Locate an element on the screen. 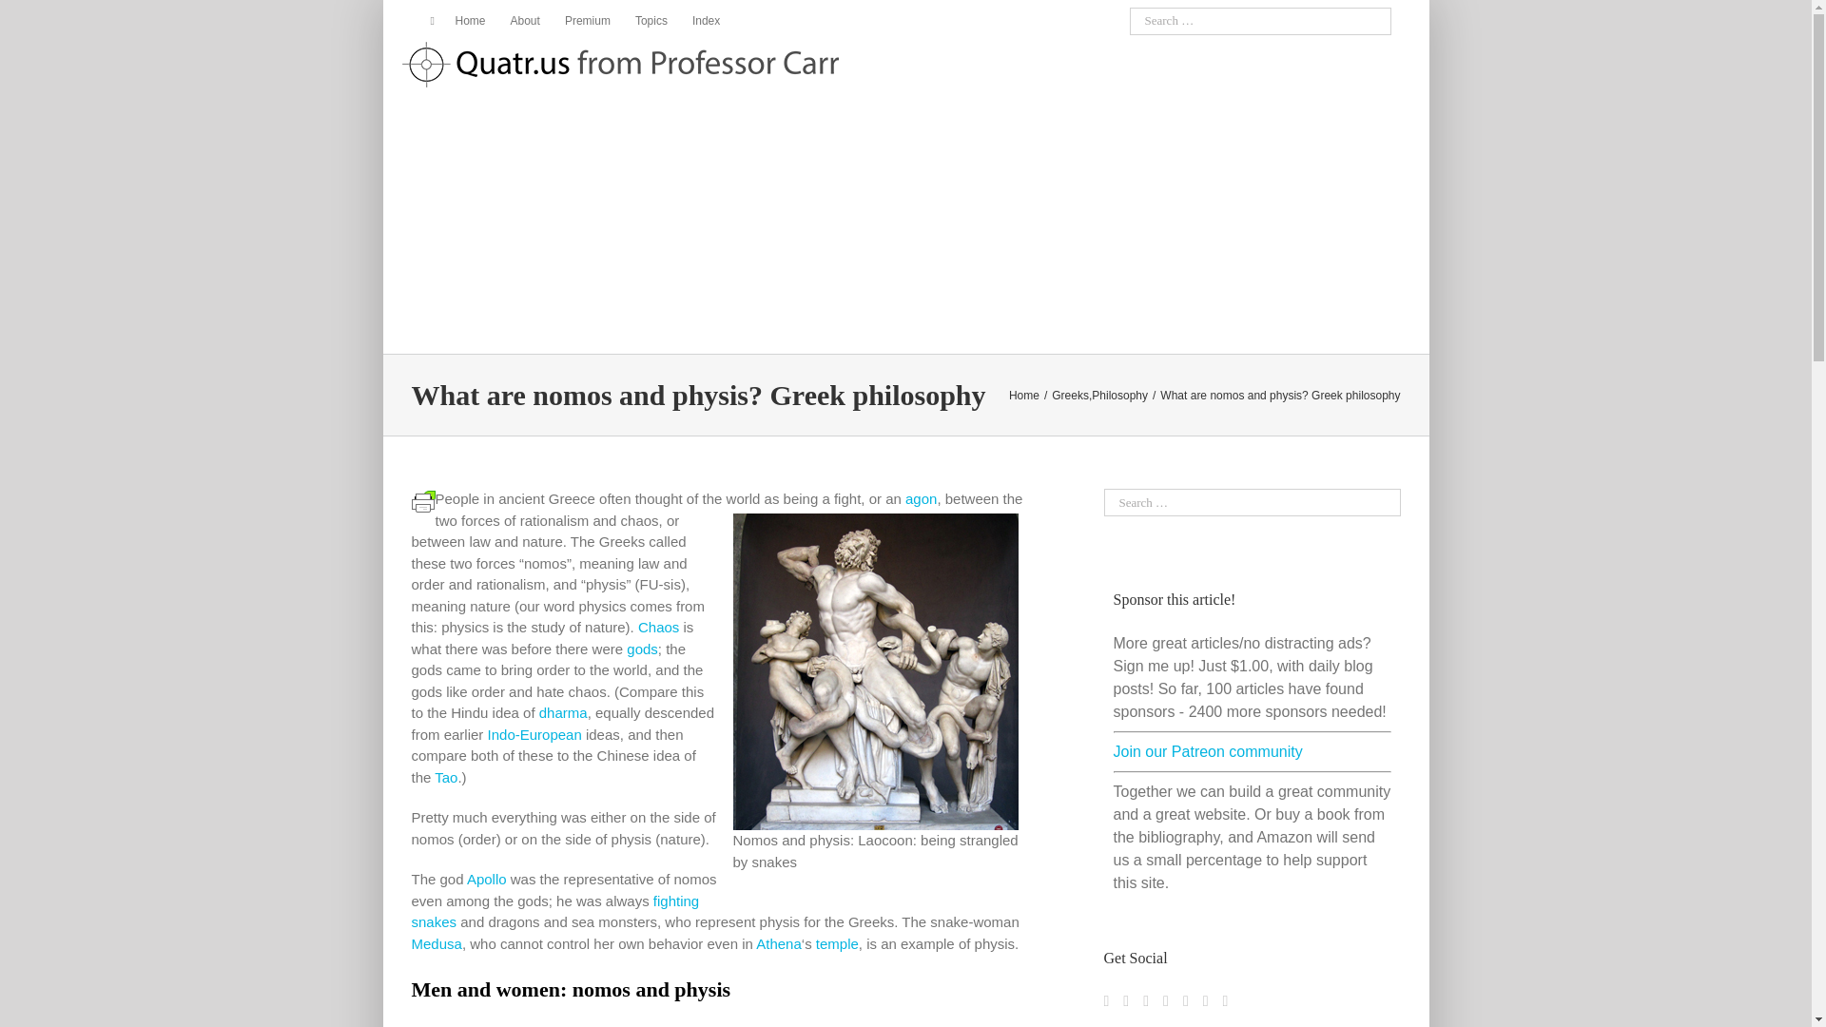  Greeks is located at coordinates (1069, 395).